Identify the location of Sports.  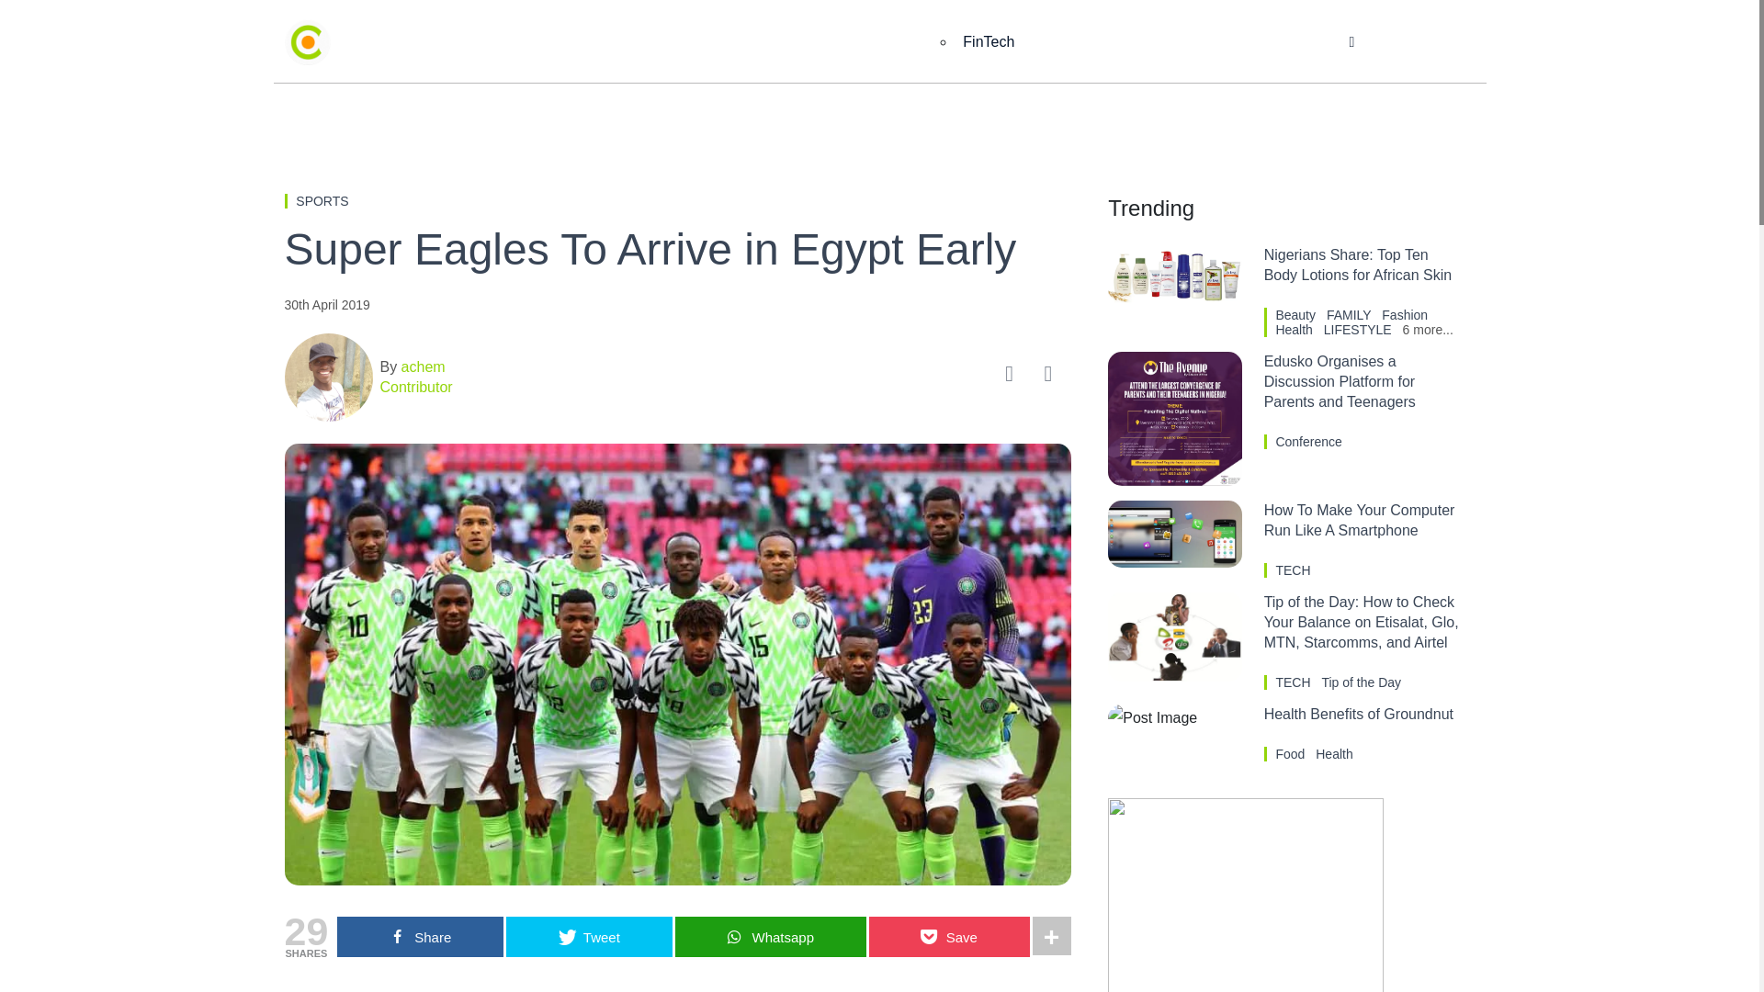
(1049, 42).